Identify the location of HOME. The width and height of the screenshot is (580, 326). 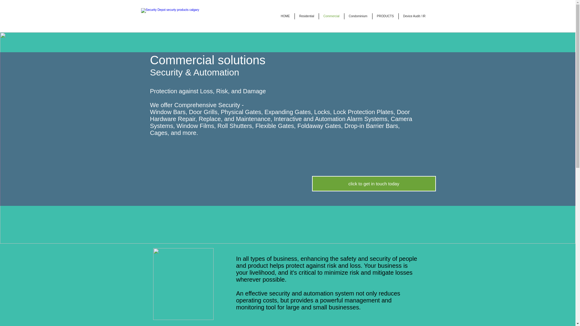
(285, 16).